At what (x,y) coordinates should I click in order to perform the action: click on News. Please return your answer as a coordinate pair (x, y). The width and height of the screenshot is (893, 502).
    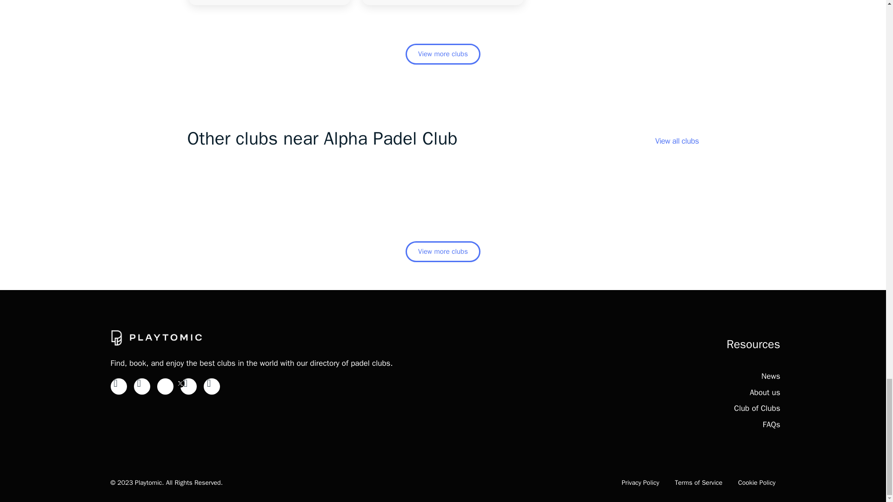
    Looking at the image, I should click on (770, 376).